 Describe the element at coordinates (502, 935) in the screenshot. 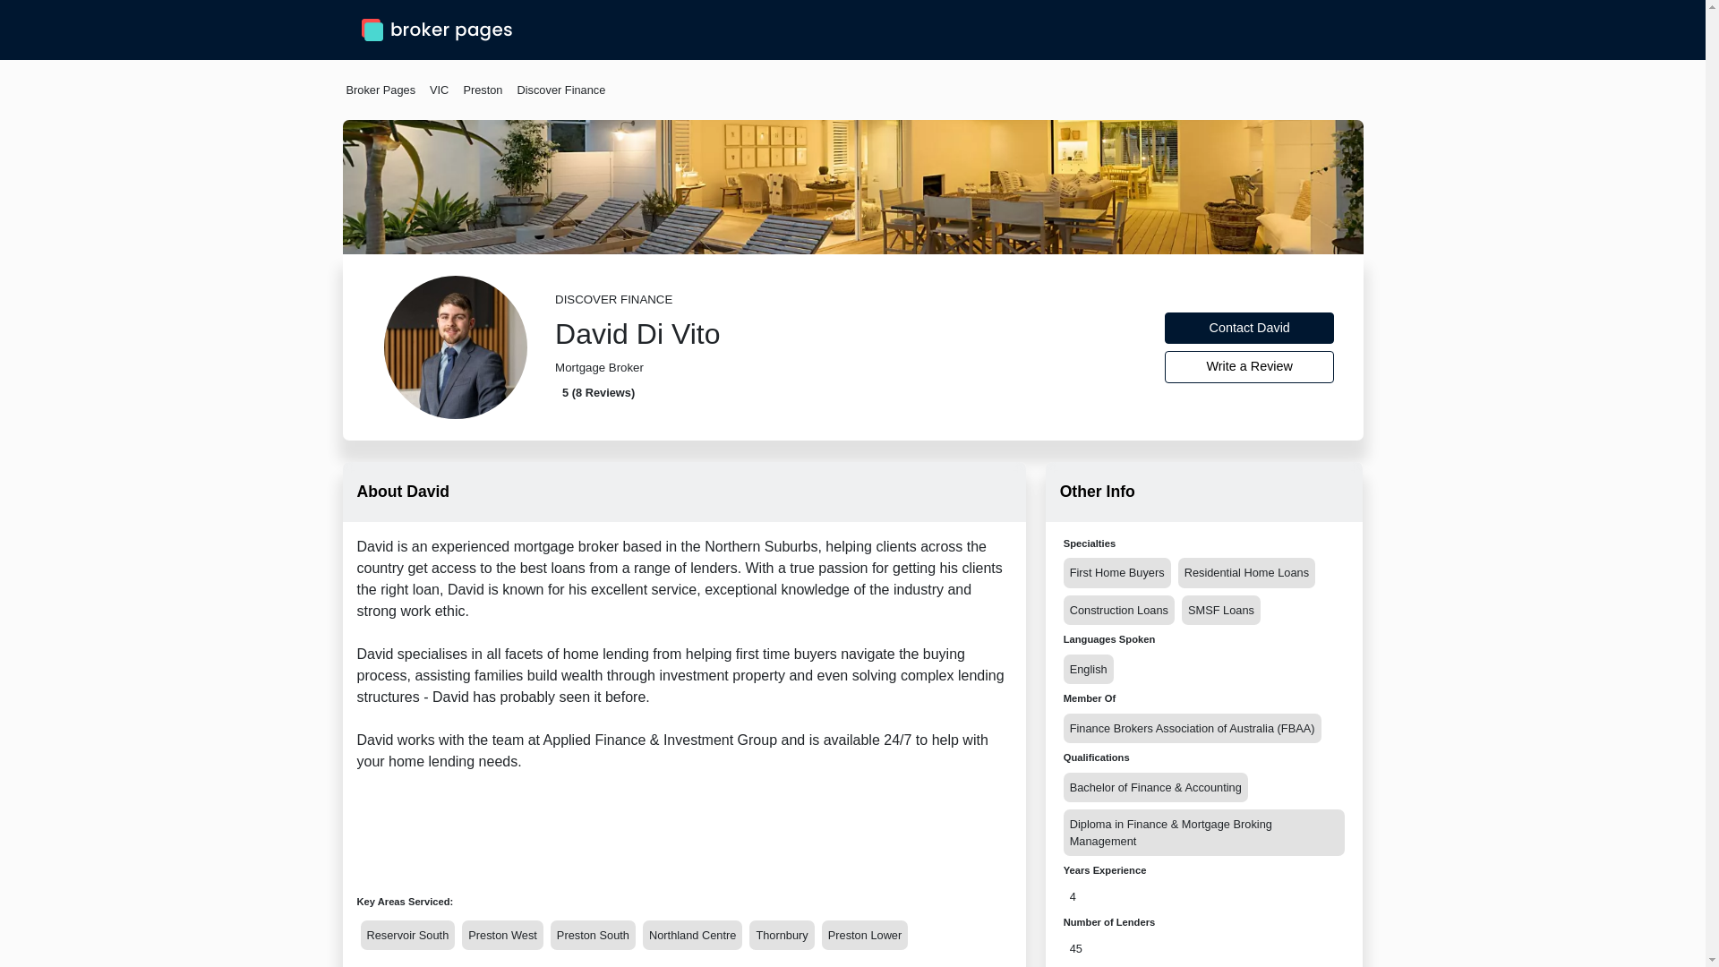

I see `Preston West` at that location.